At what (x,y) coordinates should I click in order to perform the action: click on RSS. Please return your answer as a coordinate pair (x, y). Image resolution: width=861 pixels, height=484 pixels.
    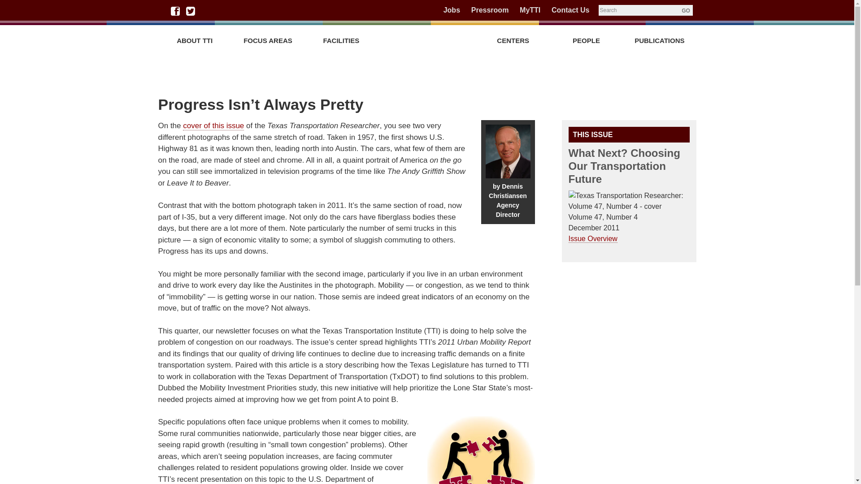
    Looking at the image, I should click on (268, 11).